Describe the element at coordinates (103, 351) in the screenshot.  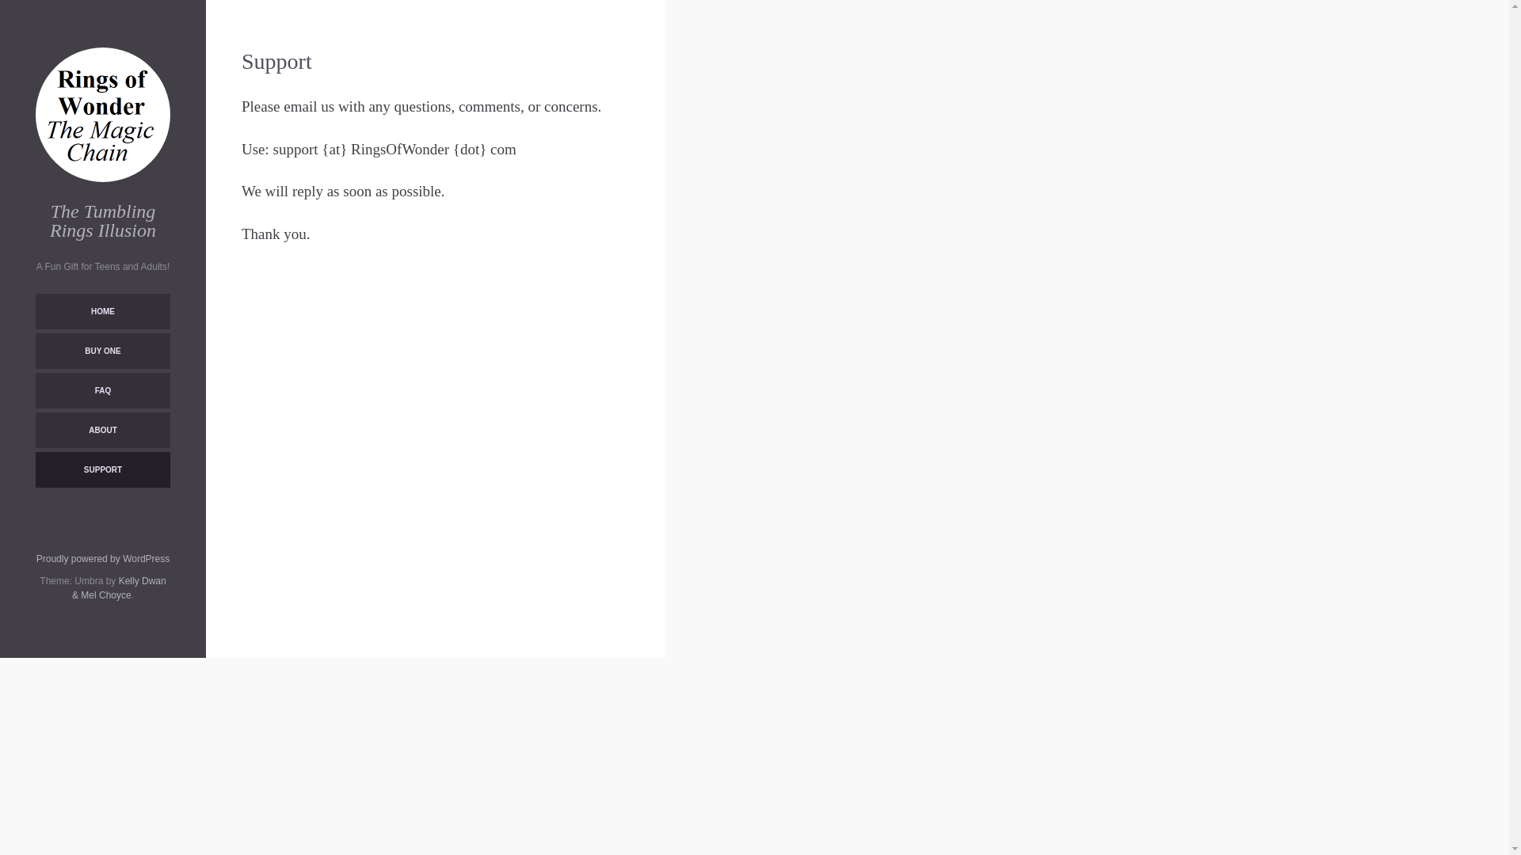
I see `BUY ONE` at that location.